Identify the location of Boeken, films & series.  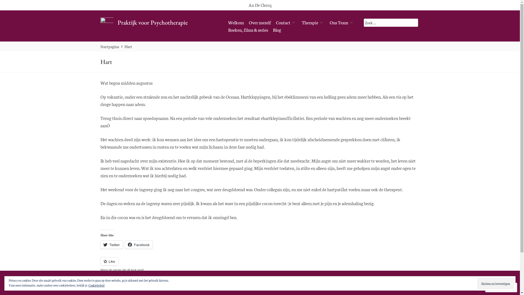
(248, 29).